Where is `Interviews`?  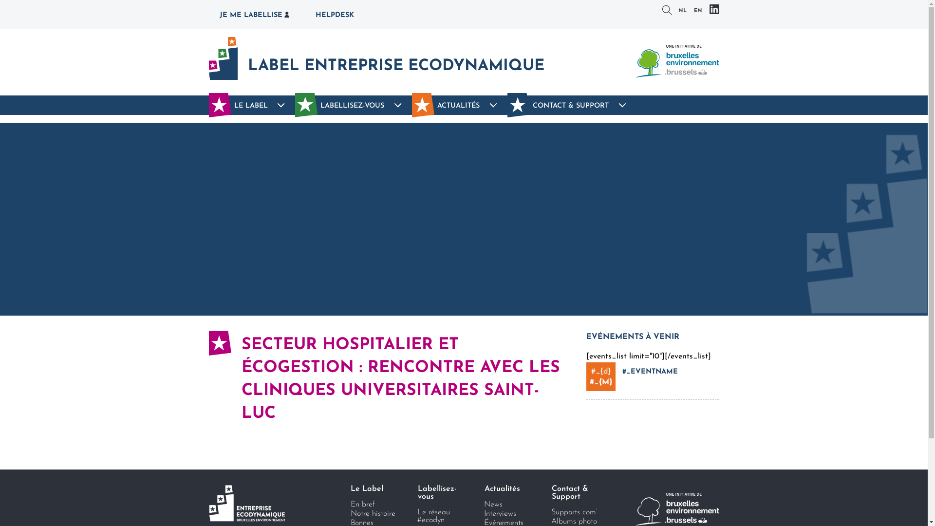 Interviews is located at coordinates (505, 514).